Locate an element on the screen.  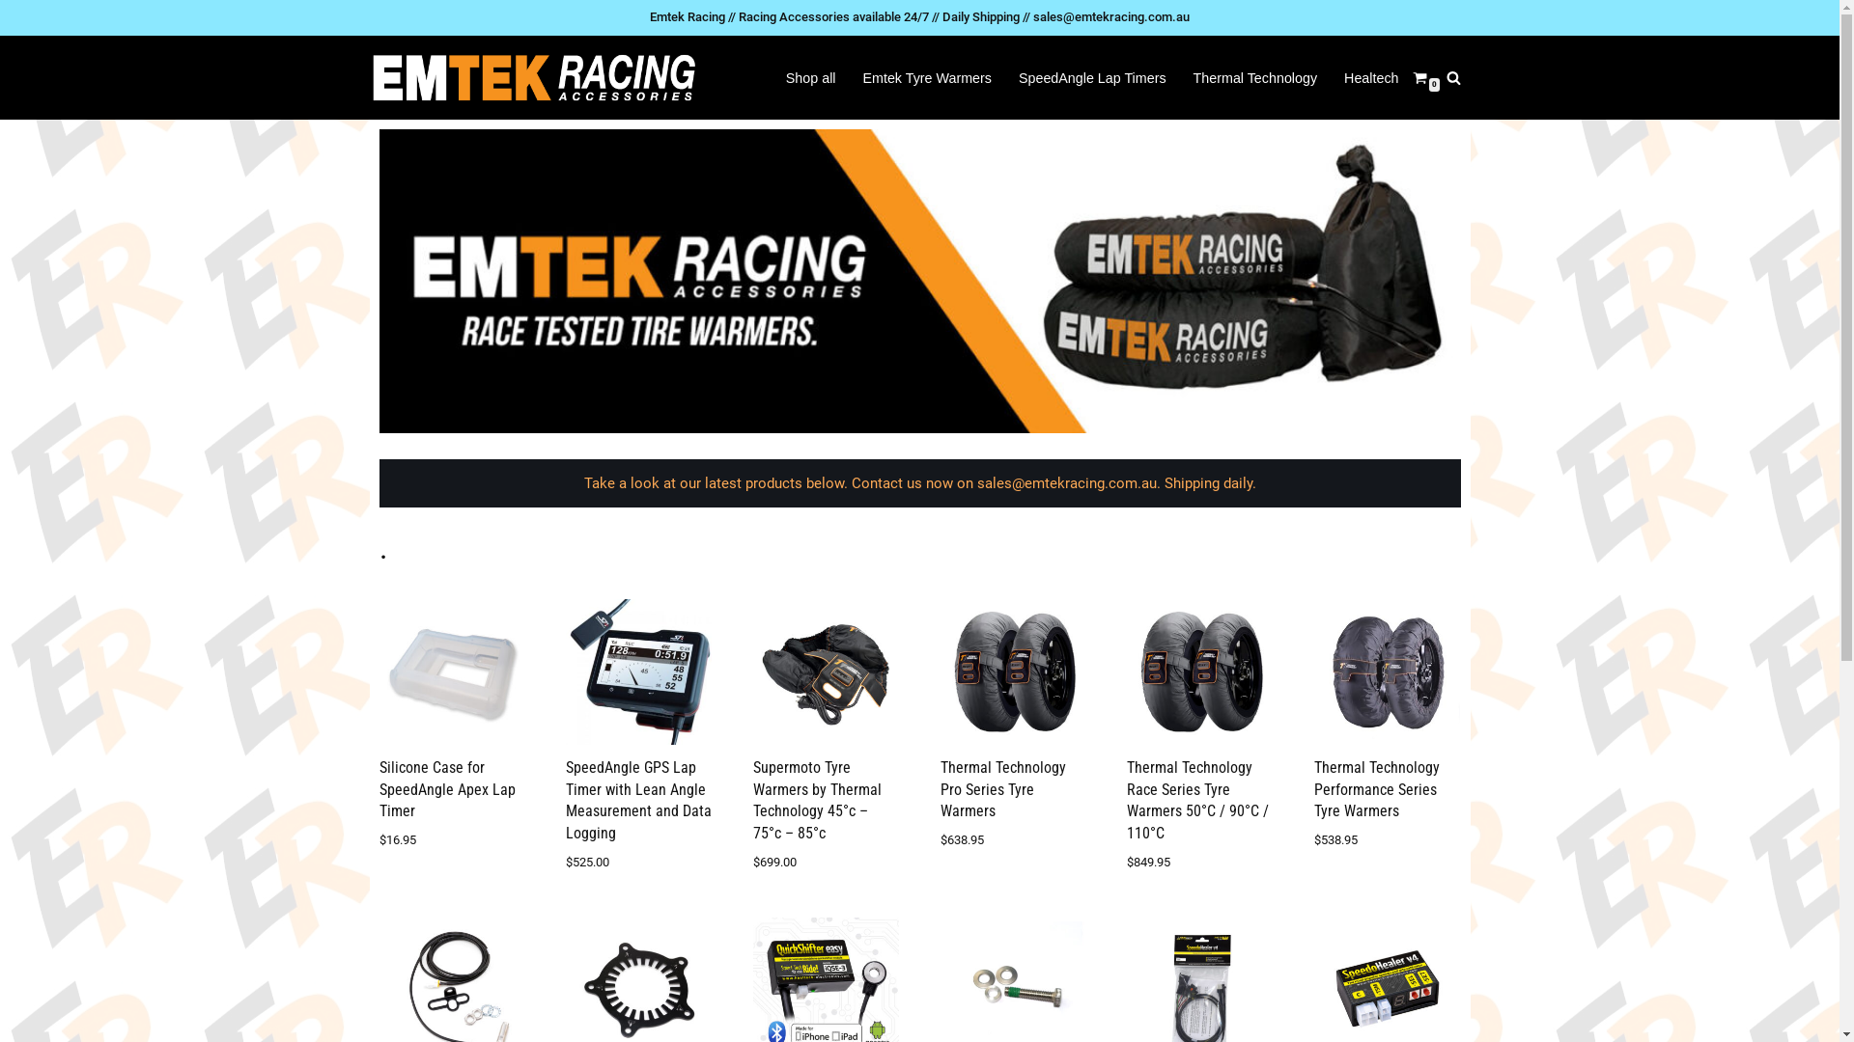
0 is located at coordinates (1419, 77).